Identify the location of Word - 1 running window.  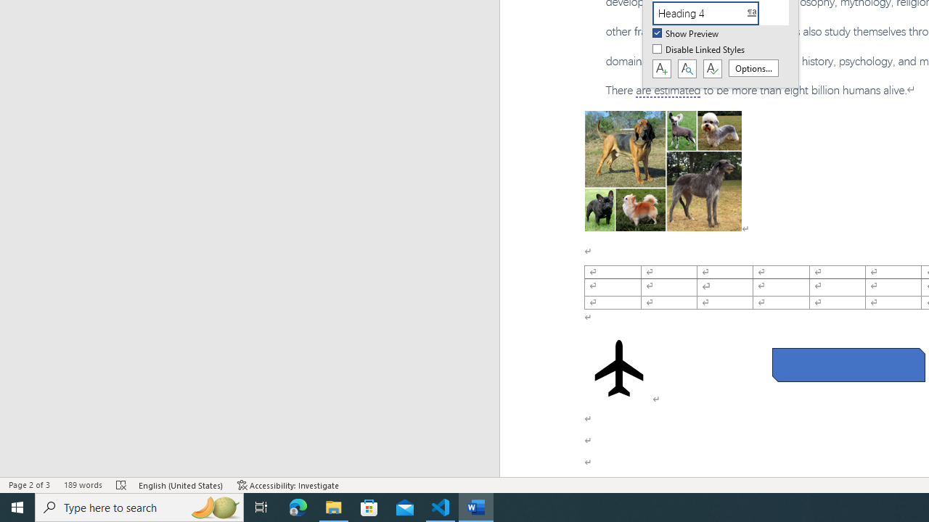
(476, 507).